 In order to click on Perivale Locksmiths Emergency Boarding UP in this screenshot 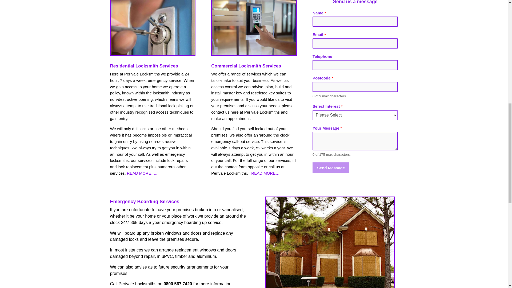, I will do `click(330, 243)`.